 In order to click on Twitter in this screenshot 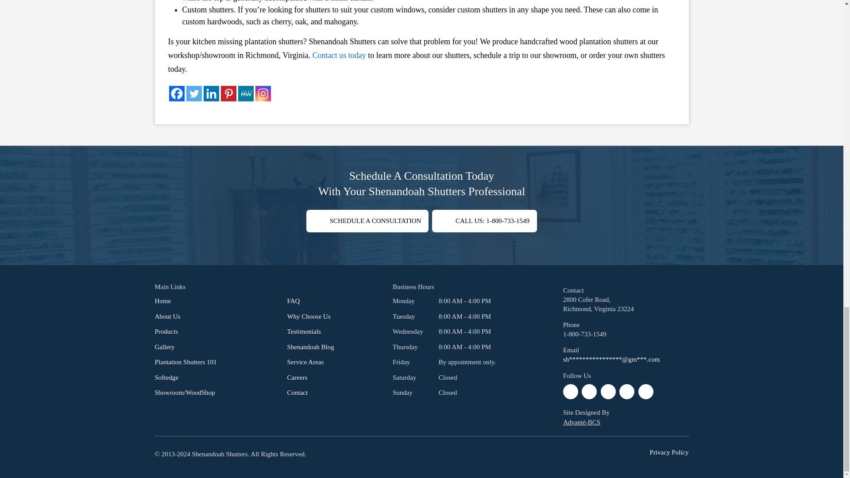, I will do `click(194, 93)`.